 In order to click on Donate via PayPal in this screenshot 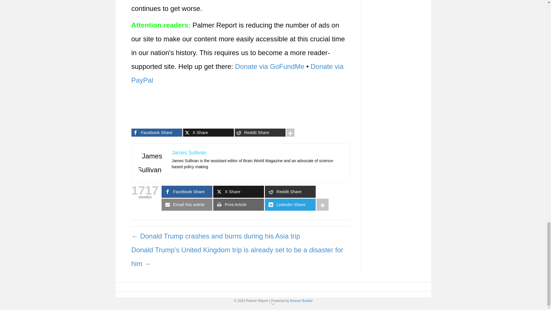, I will do `click(238, 73)`.